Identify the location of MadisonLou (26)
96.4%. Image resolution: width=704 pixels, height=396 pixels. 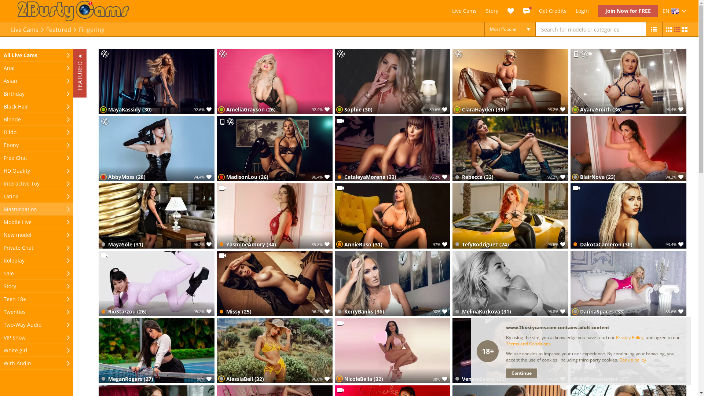
(275, 149).